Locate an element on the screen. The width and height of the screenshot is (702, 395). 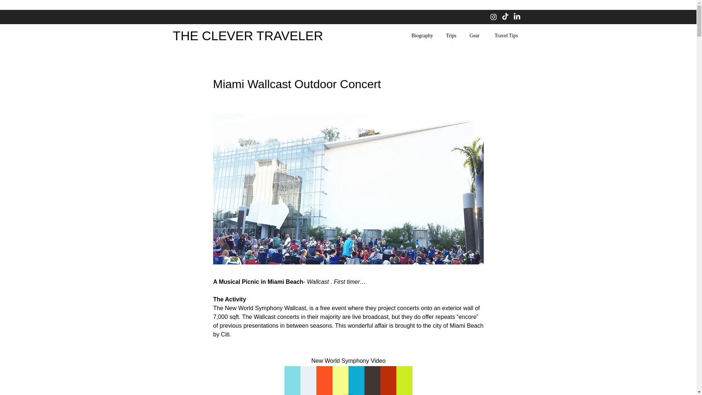
Wallcast is located at coordinates (317, 282).